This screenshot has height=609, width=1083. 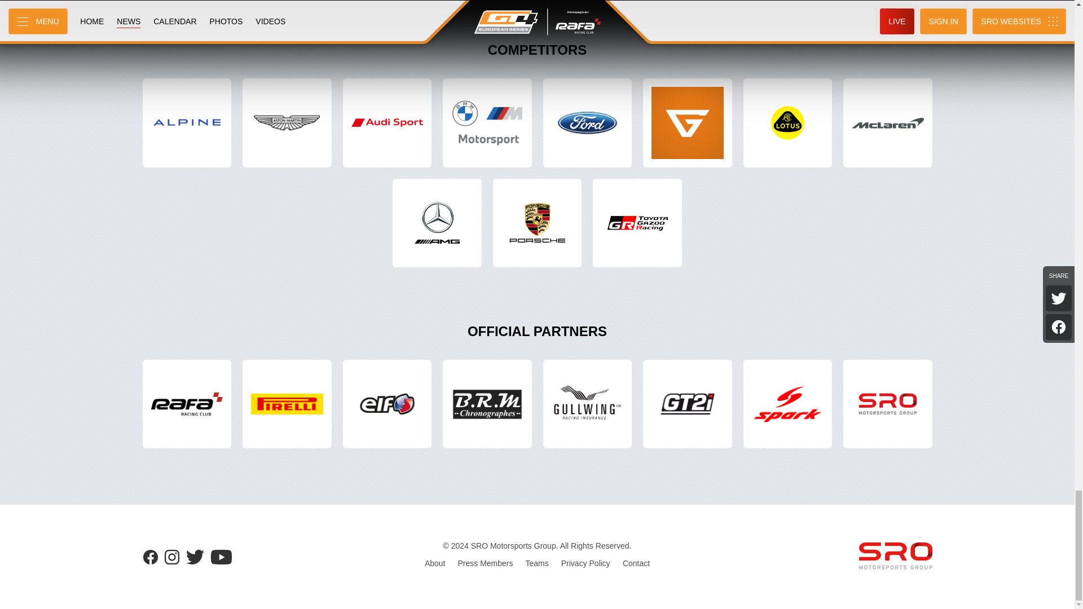 I want to click on GT2i, so click(x=687, y=404).